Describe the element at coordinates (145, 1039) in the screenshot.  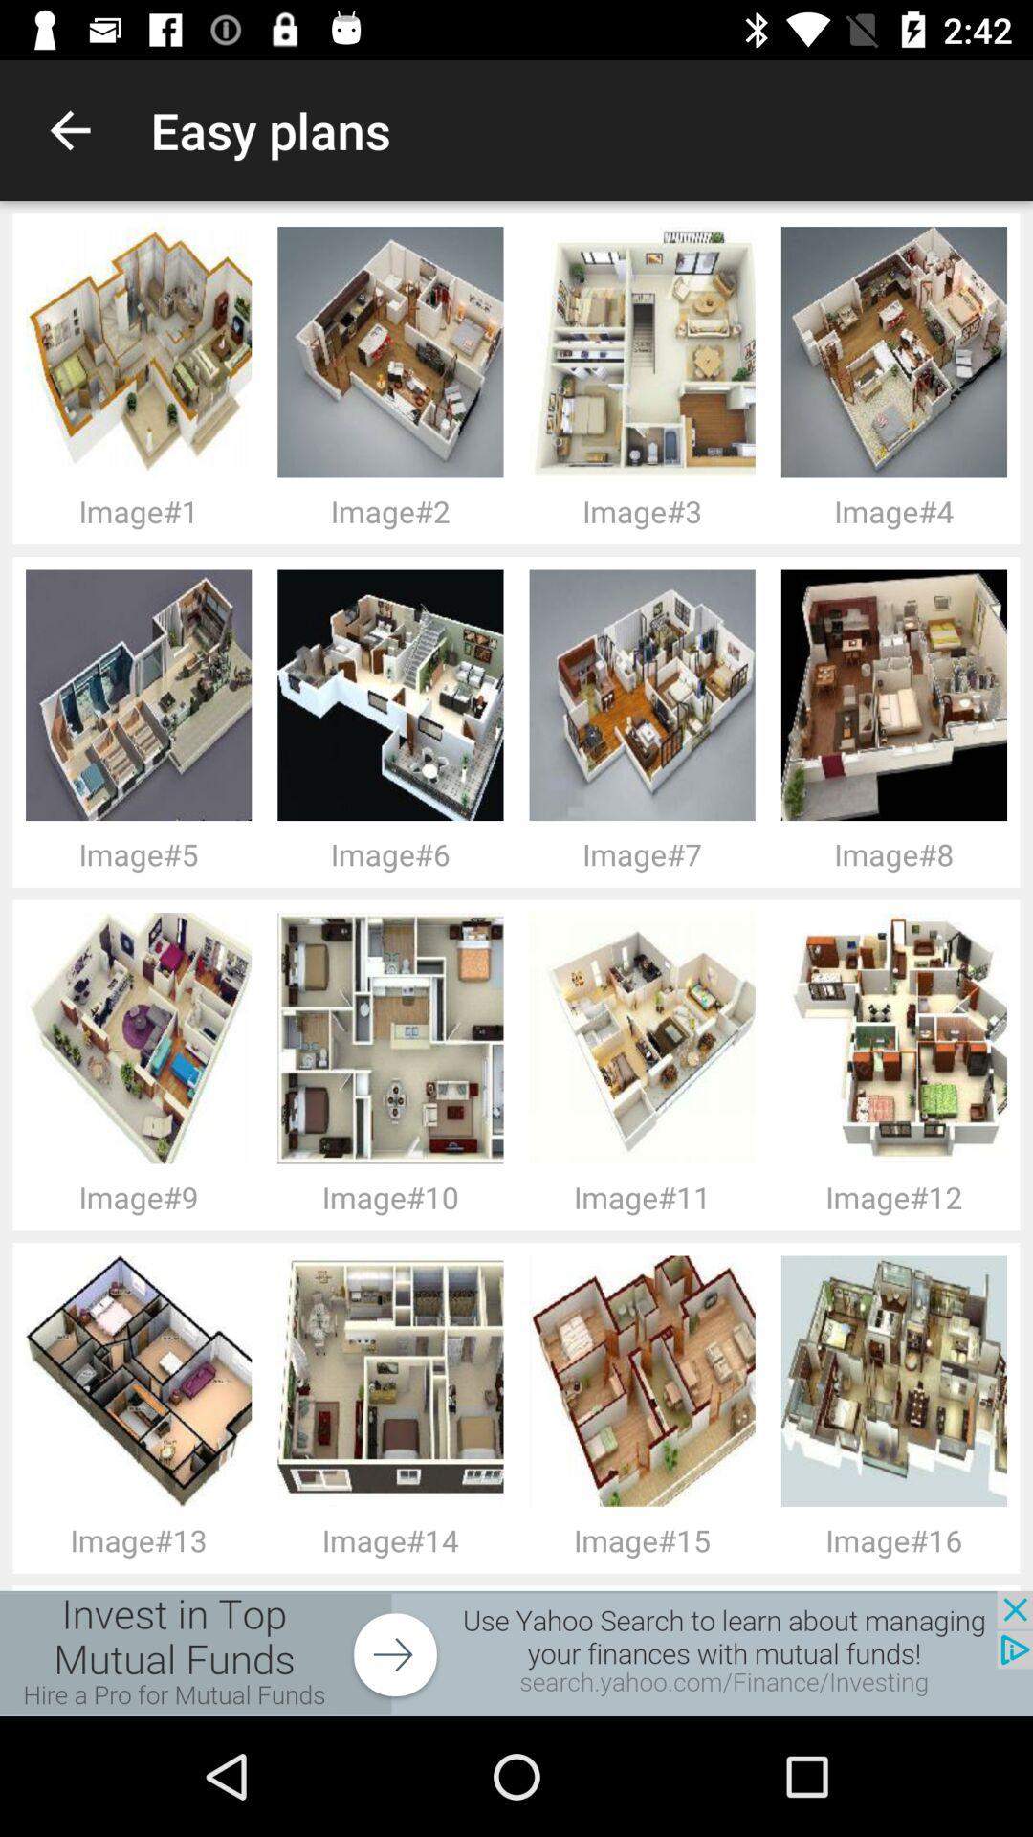
I see `click on the third image in the first row` at that location.